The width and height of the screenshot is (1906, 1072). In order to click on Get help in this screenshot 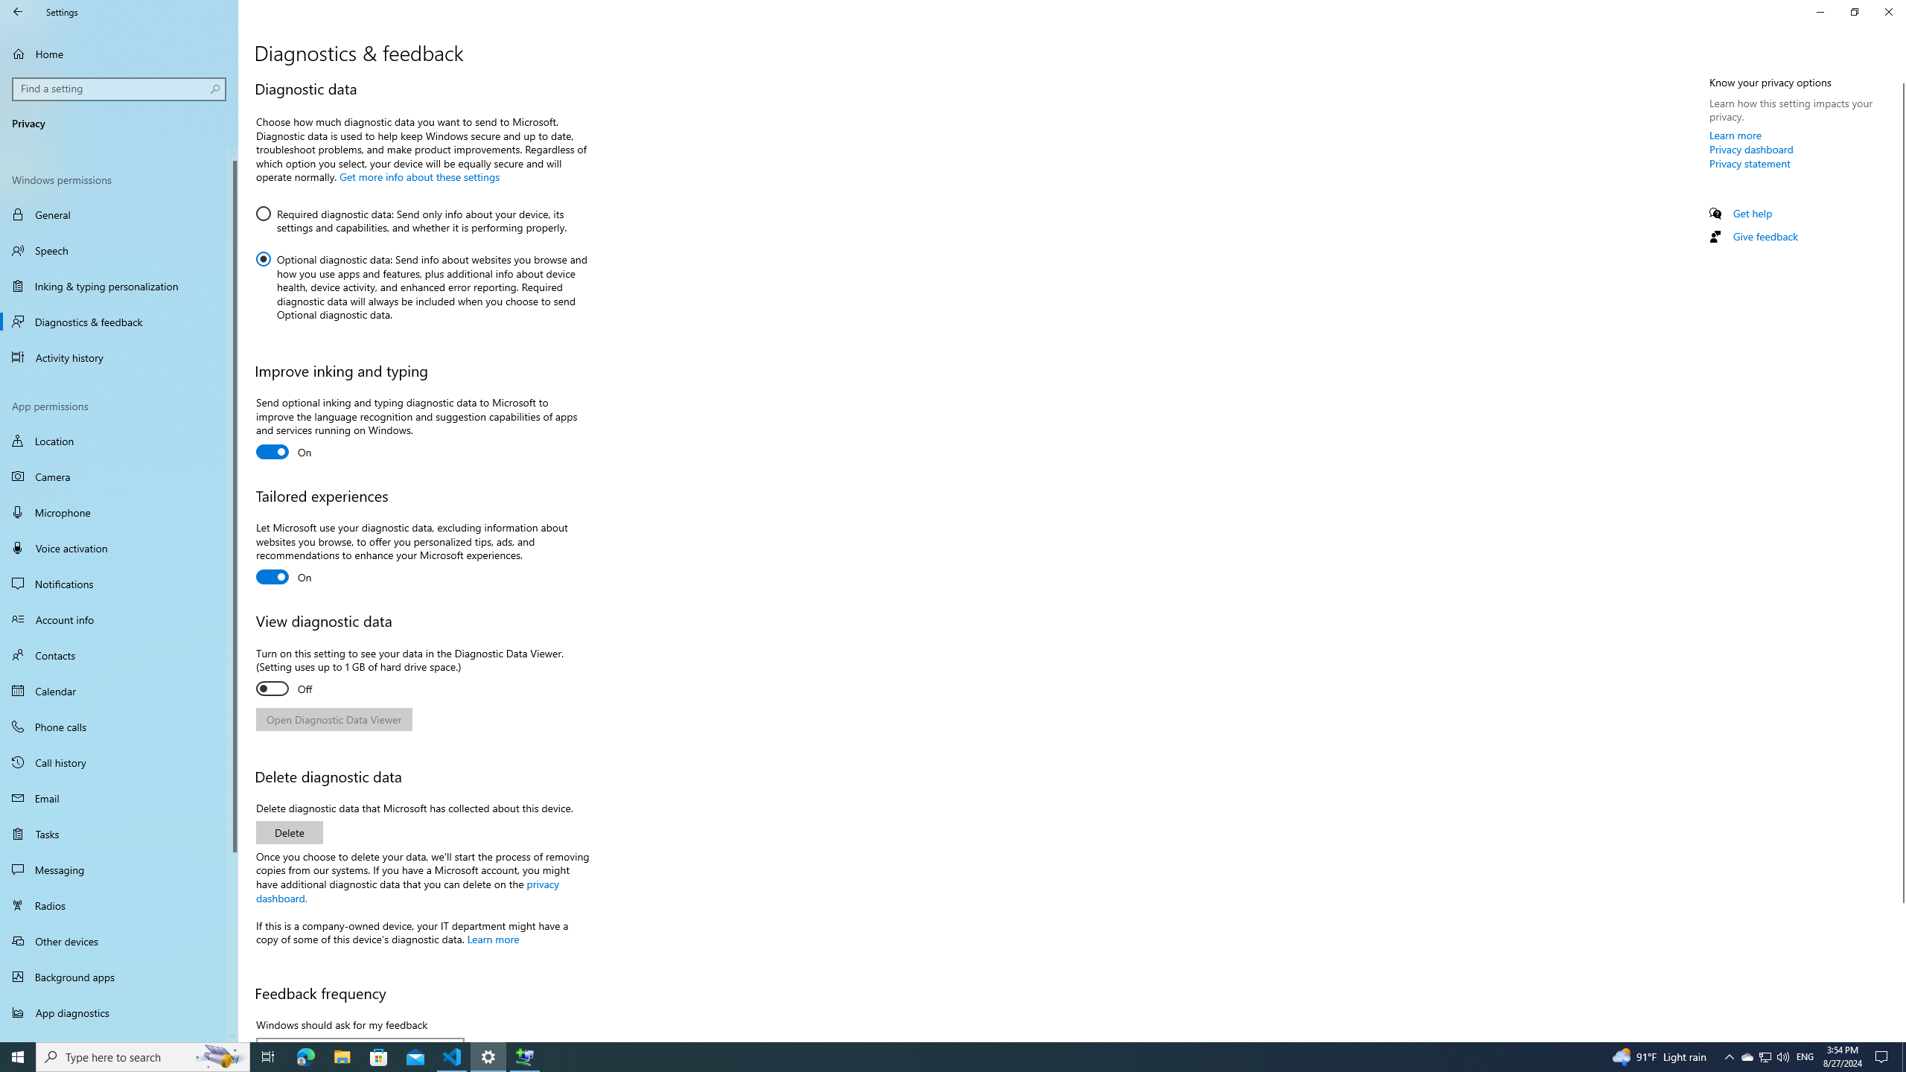, I will do `click(1753, 213)`.